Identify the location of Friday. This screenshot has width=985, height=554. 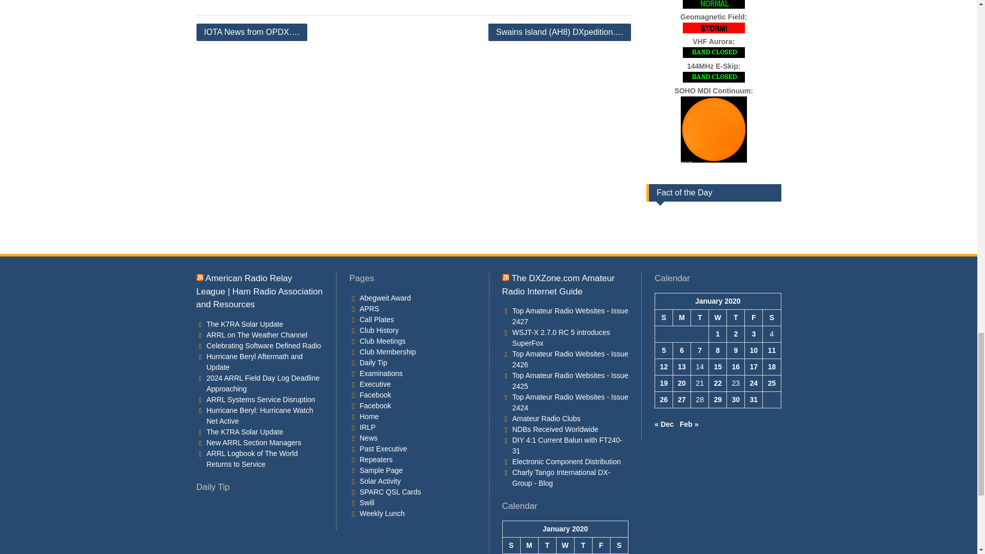
(600, 545).